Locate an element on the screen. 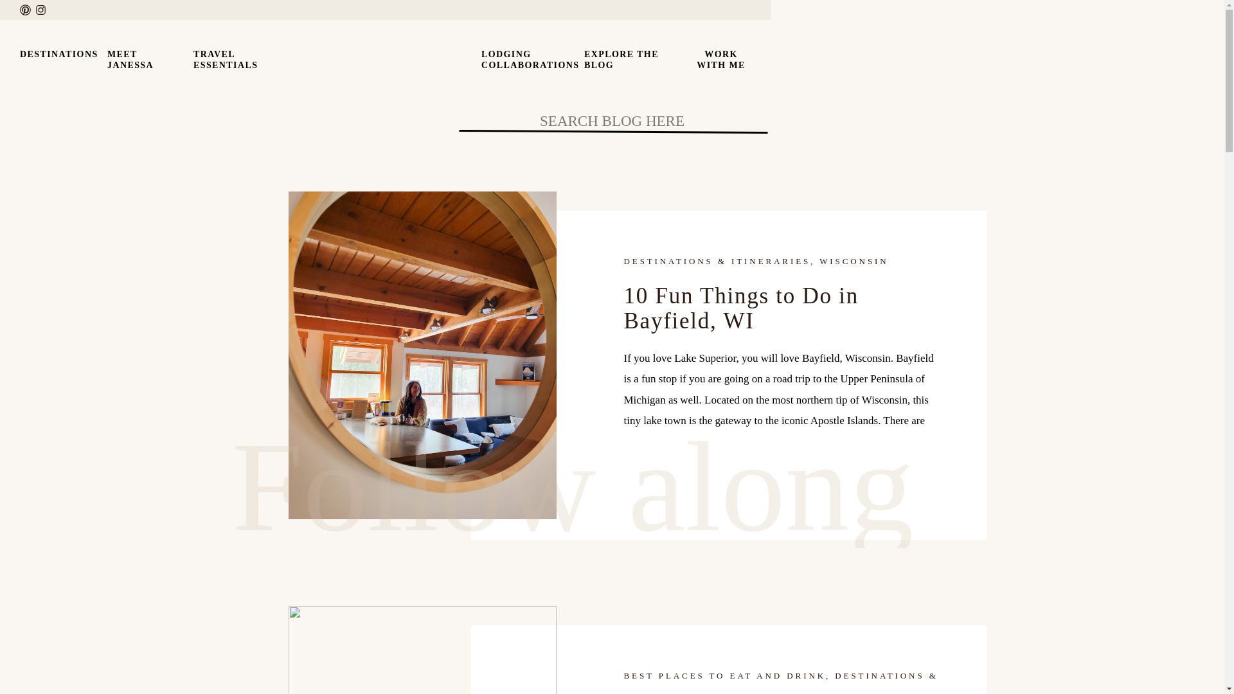 The width and height of the screenshot is (1234, 694). EXPLORE THE BLOG is located at coordinates (57, 57).